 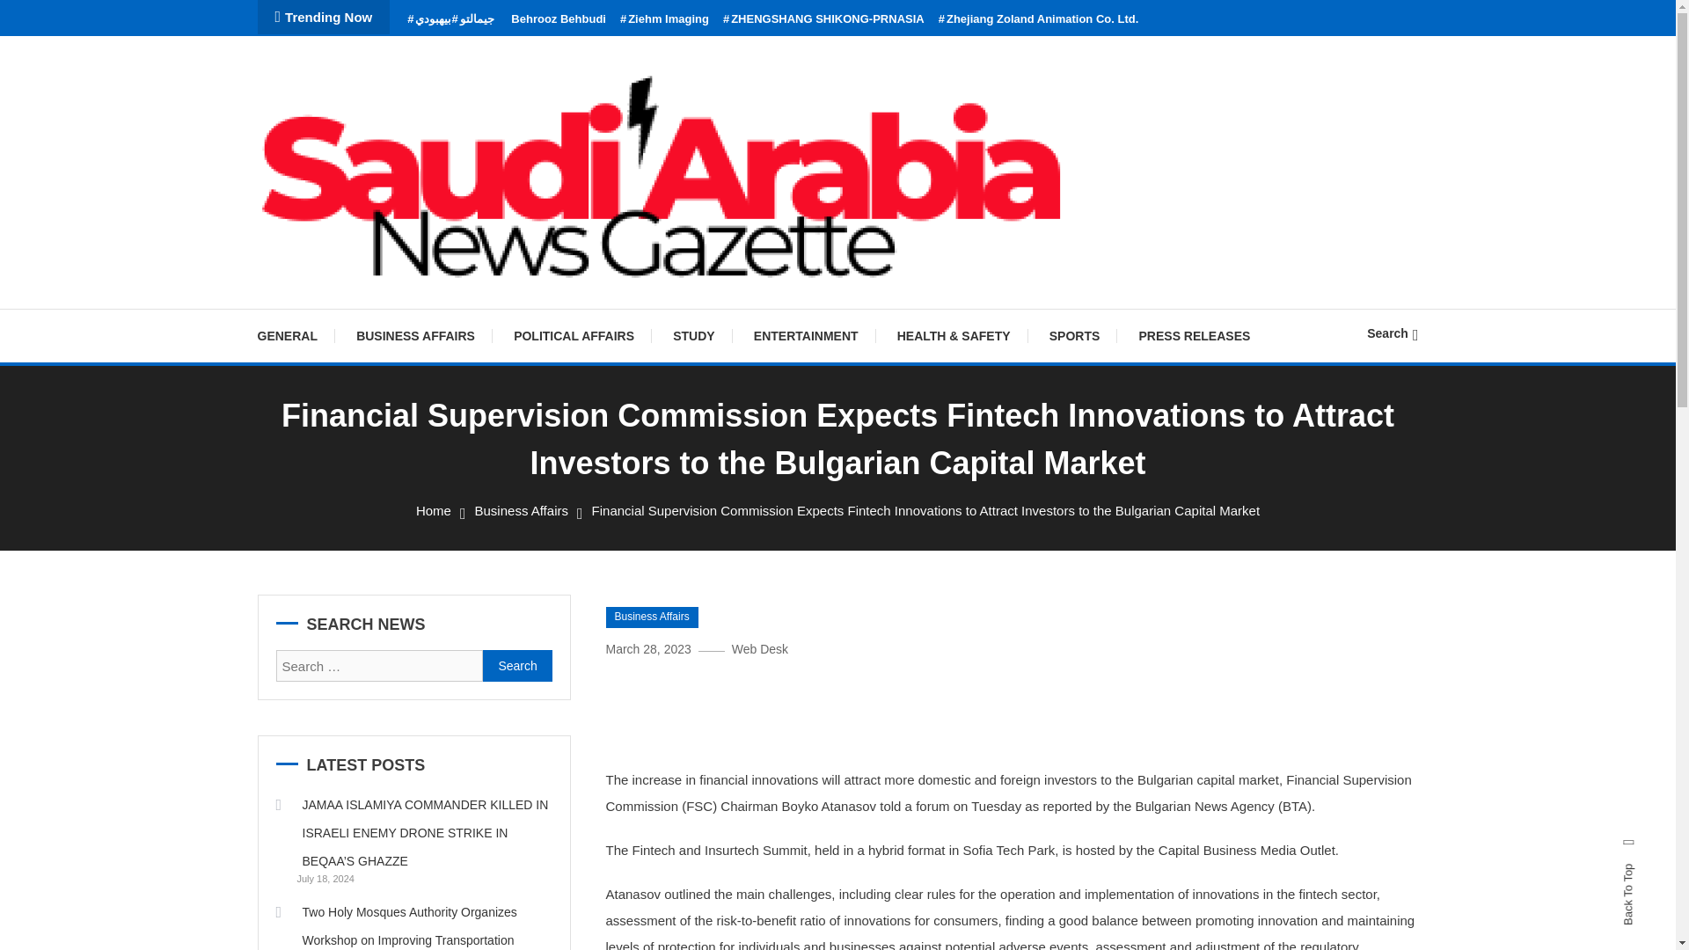 I want to click on SPORTS, so click(x=1075, y=336).